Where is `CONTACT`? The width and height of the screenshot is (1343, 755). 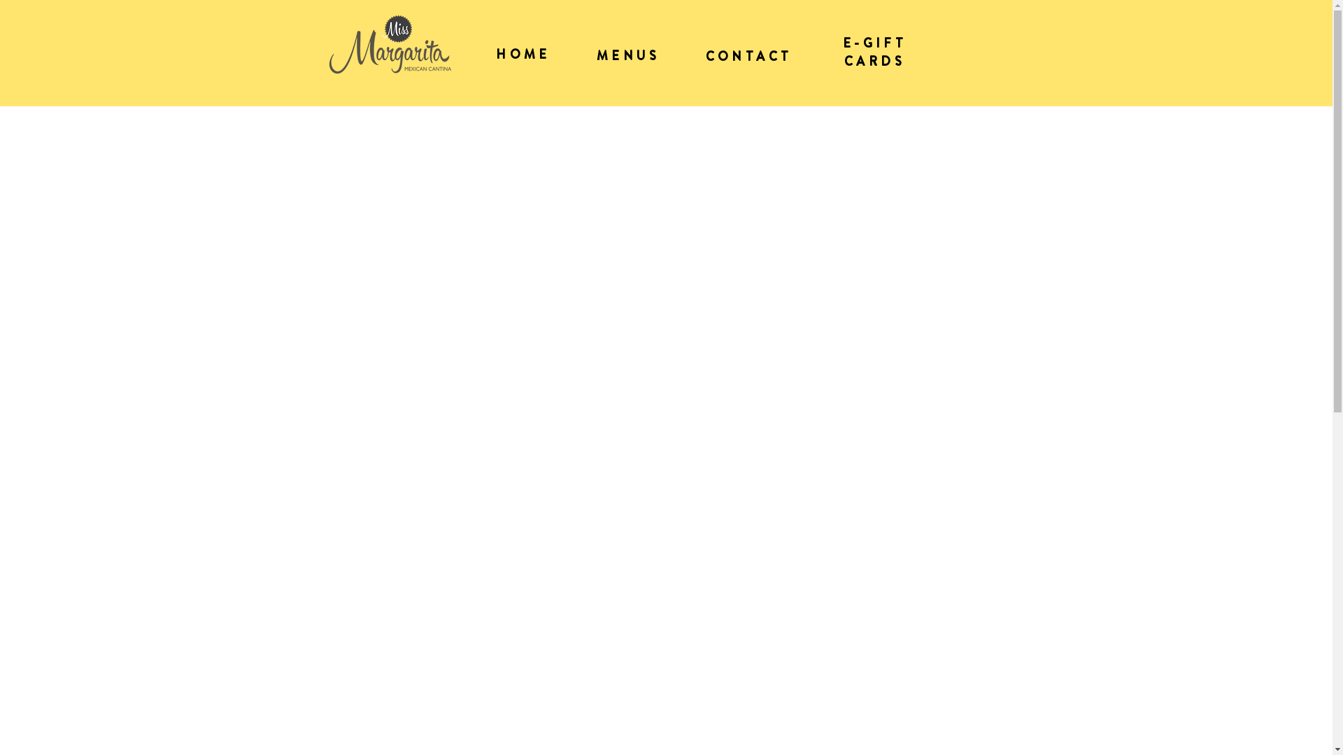 CONTACT is located at coordinates (749, 57).